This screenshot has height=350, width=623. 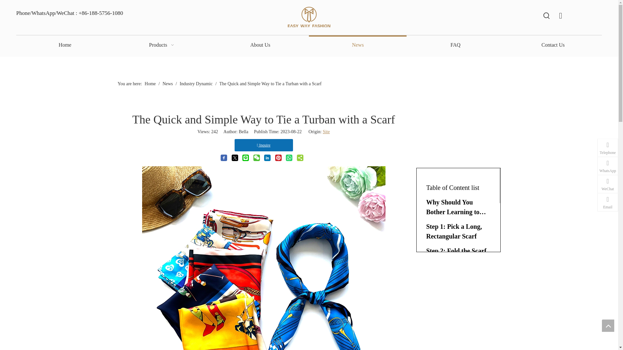 What do you see at coordinates (168, 84) in the screenshot?
I see `News` at bounding box center [168, 84].